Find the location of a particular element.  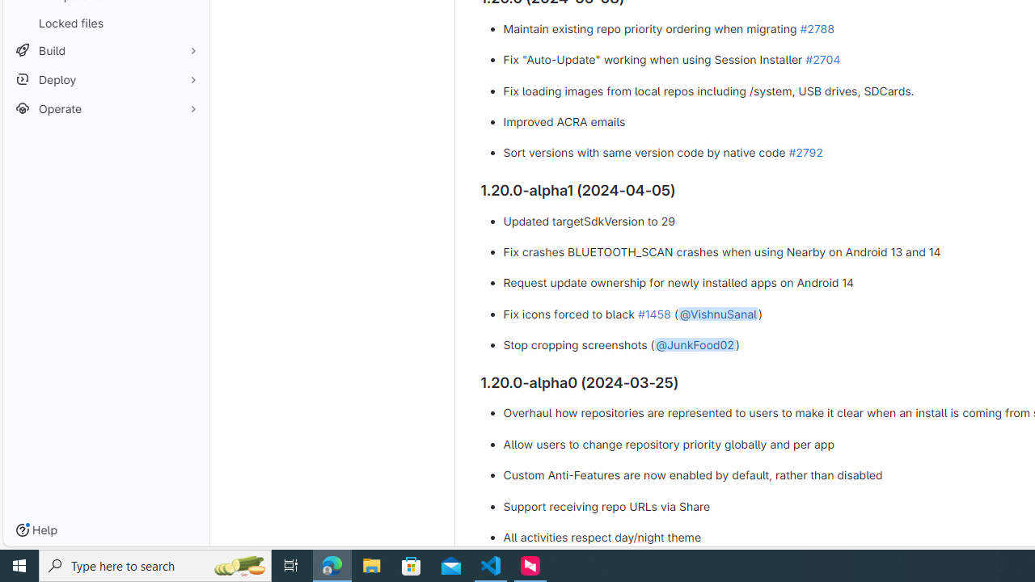

#2788 is located at coordinates (817, 27).